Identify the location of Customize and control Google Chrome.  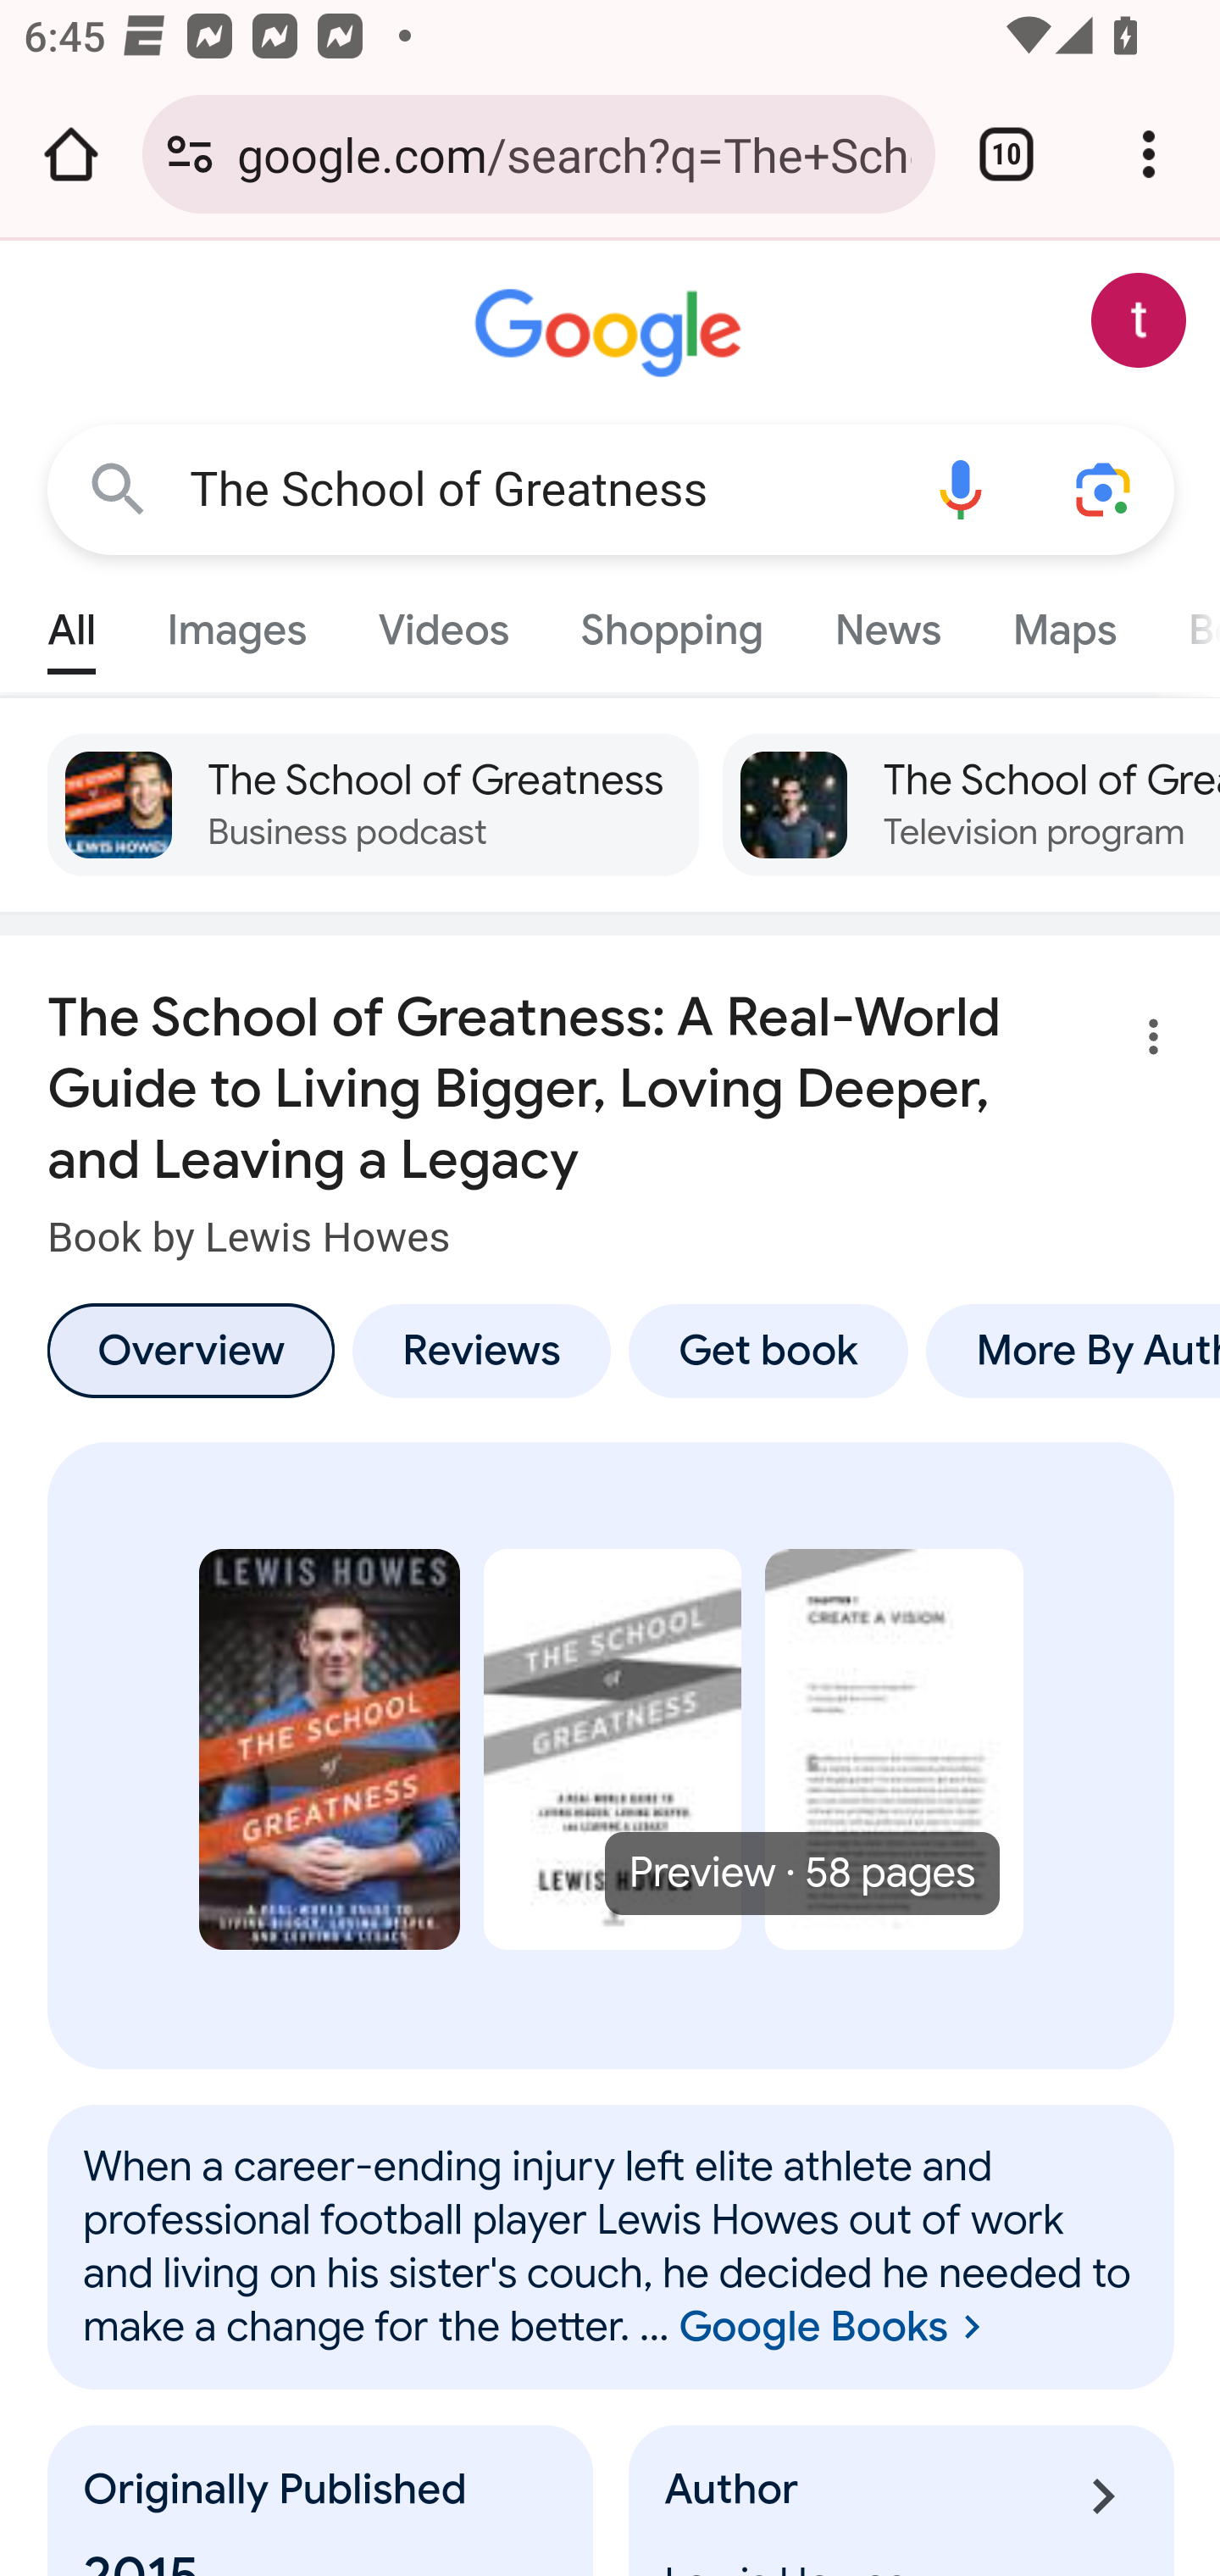
(1149, 154).